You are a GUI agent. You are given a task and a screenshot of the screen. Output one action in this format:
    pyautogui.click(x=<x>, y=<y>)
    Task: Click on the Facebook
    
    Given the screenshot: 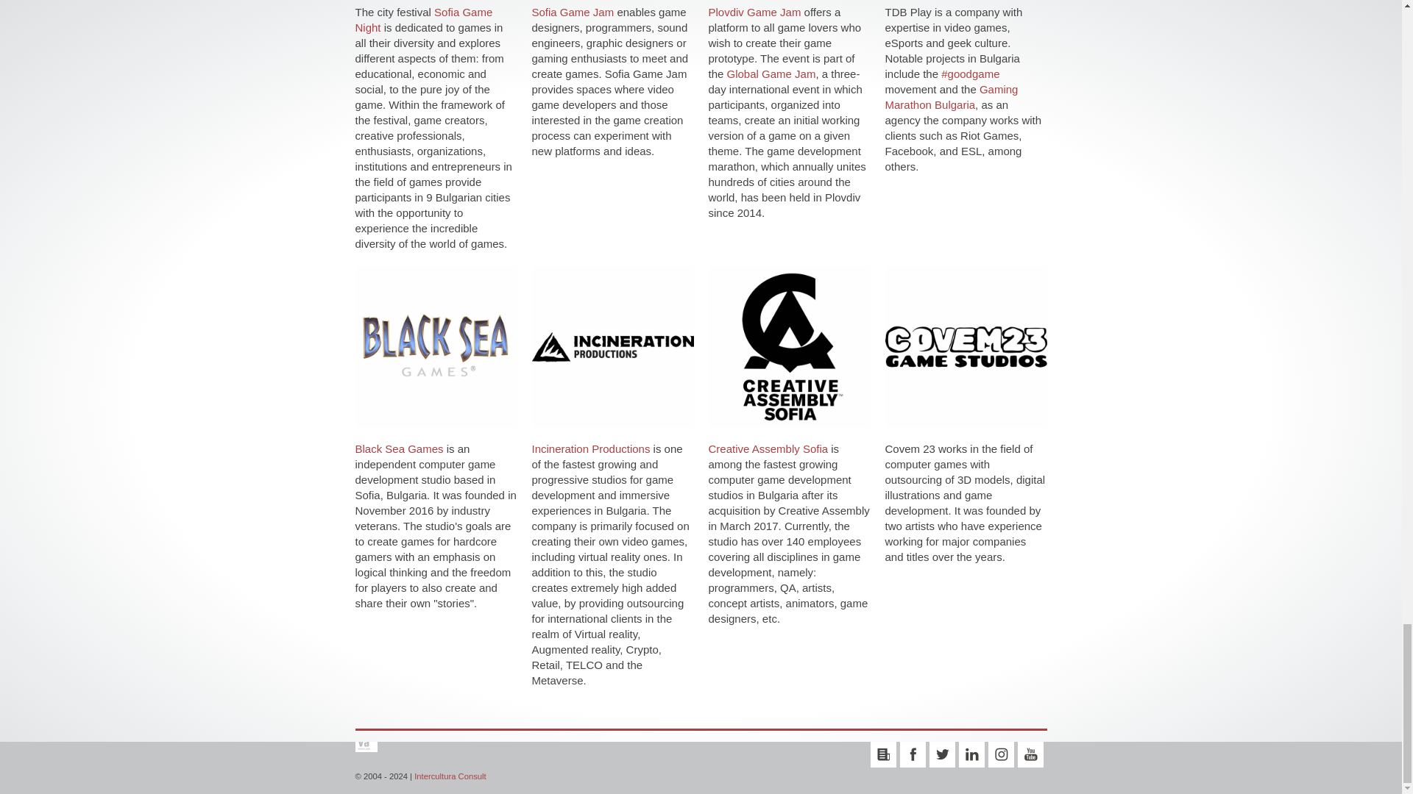 What is the action you would take?
    pyautogui.click(x=912, y=754)
    